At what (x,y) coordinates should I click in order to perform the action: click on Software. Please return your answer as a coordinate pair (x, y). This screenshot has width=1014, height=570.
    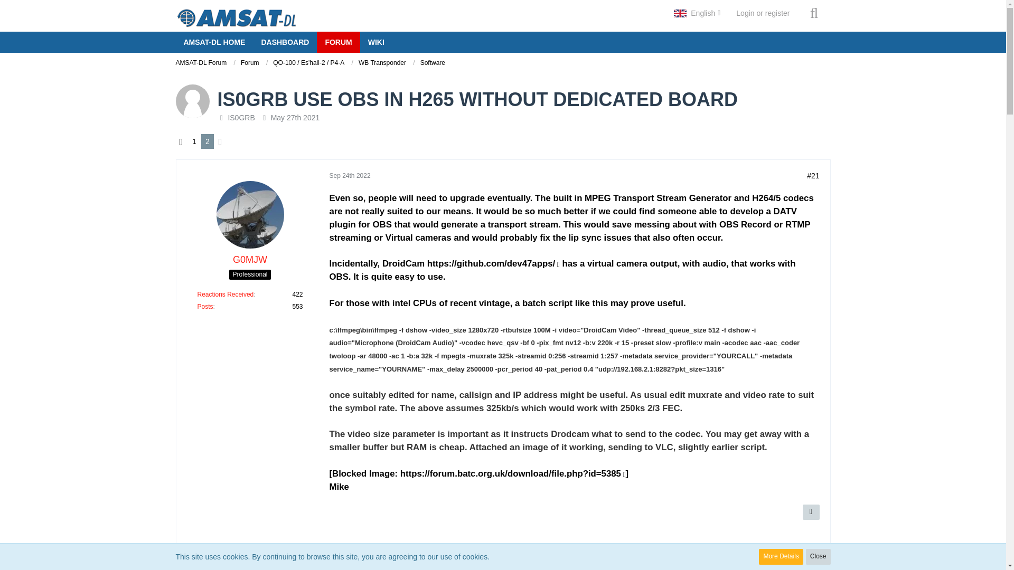
    Looking at the image, I should click on (433, 63).